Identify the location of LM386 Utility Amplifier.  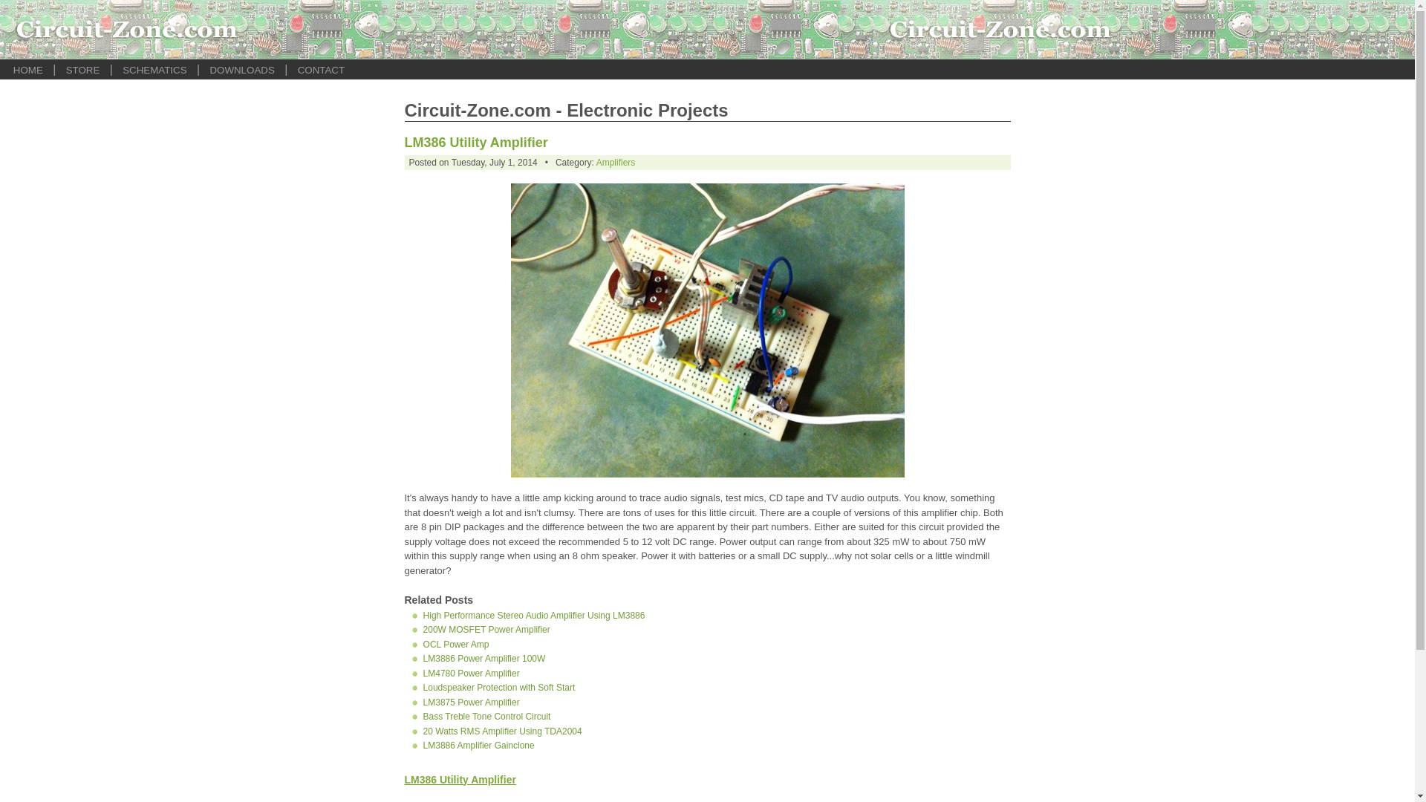
(475, 143).